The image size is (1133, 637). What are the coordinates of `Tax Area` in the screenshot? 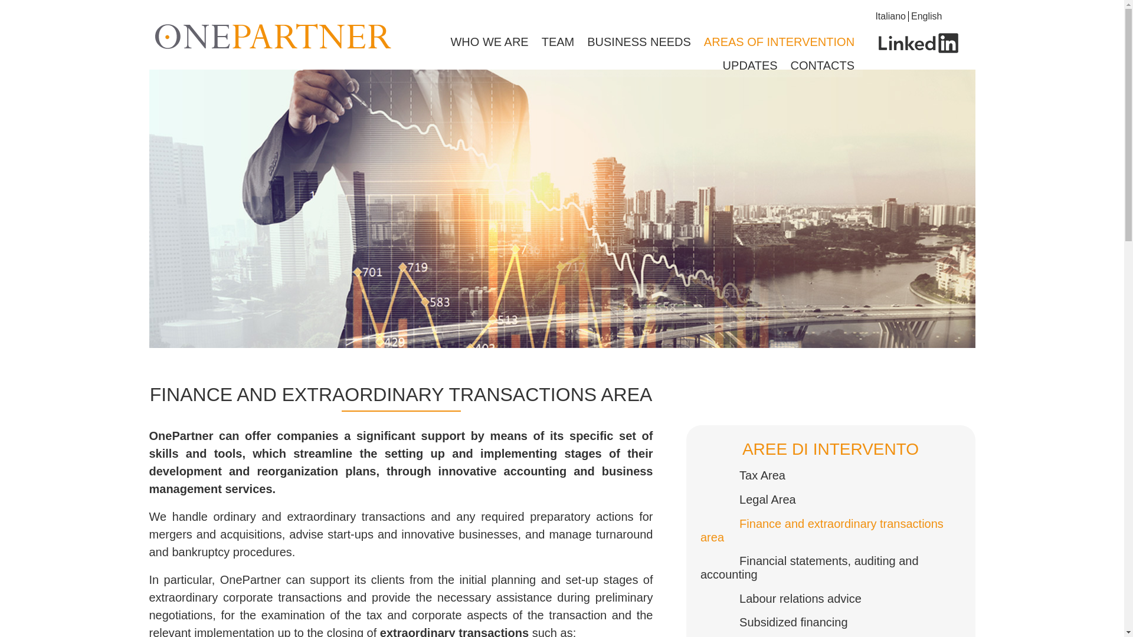 It's located at (749, 475).